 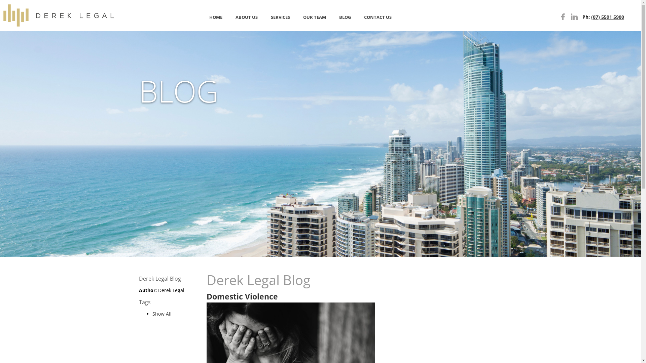 What do you see at coordinates (315, 15) in the screenshot?
I see `OUR TEAM` at bounding box center [315, 15].